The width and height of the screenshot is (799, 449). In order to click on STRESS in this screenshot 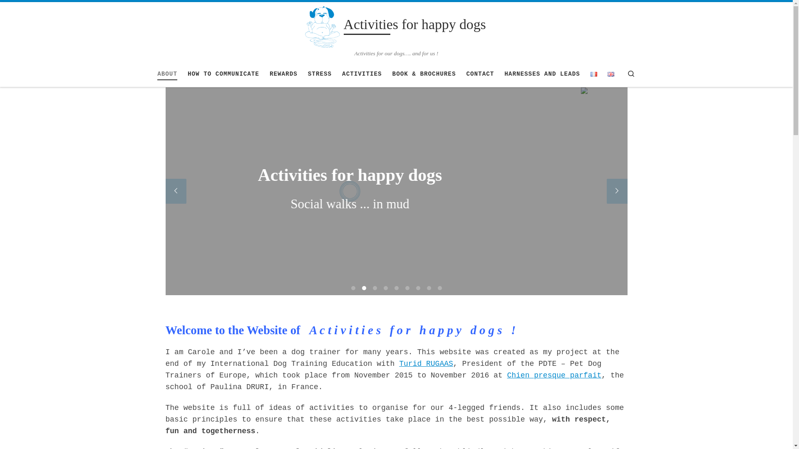, I will do `click(320, 74)`.